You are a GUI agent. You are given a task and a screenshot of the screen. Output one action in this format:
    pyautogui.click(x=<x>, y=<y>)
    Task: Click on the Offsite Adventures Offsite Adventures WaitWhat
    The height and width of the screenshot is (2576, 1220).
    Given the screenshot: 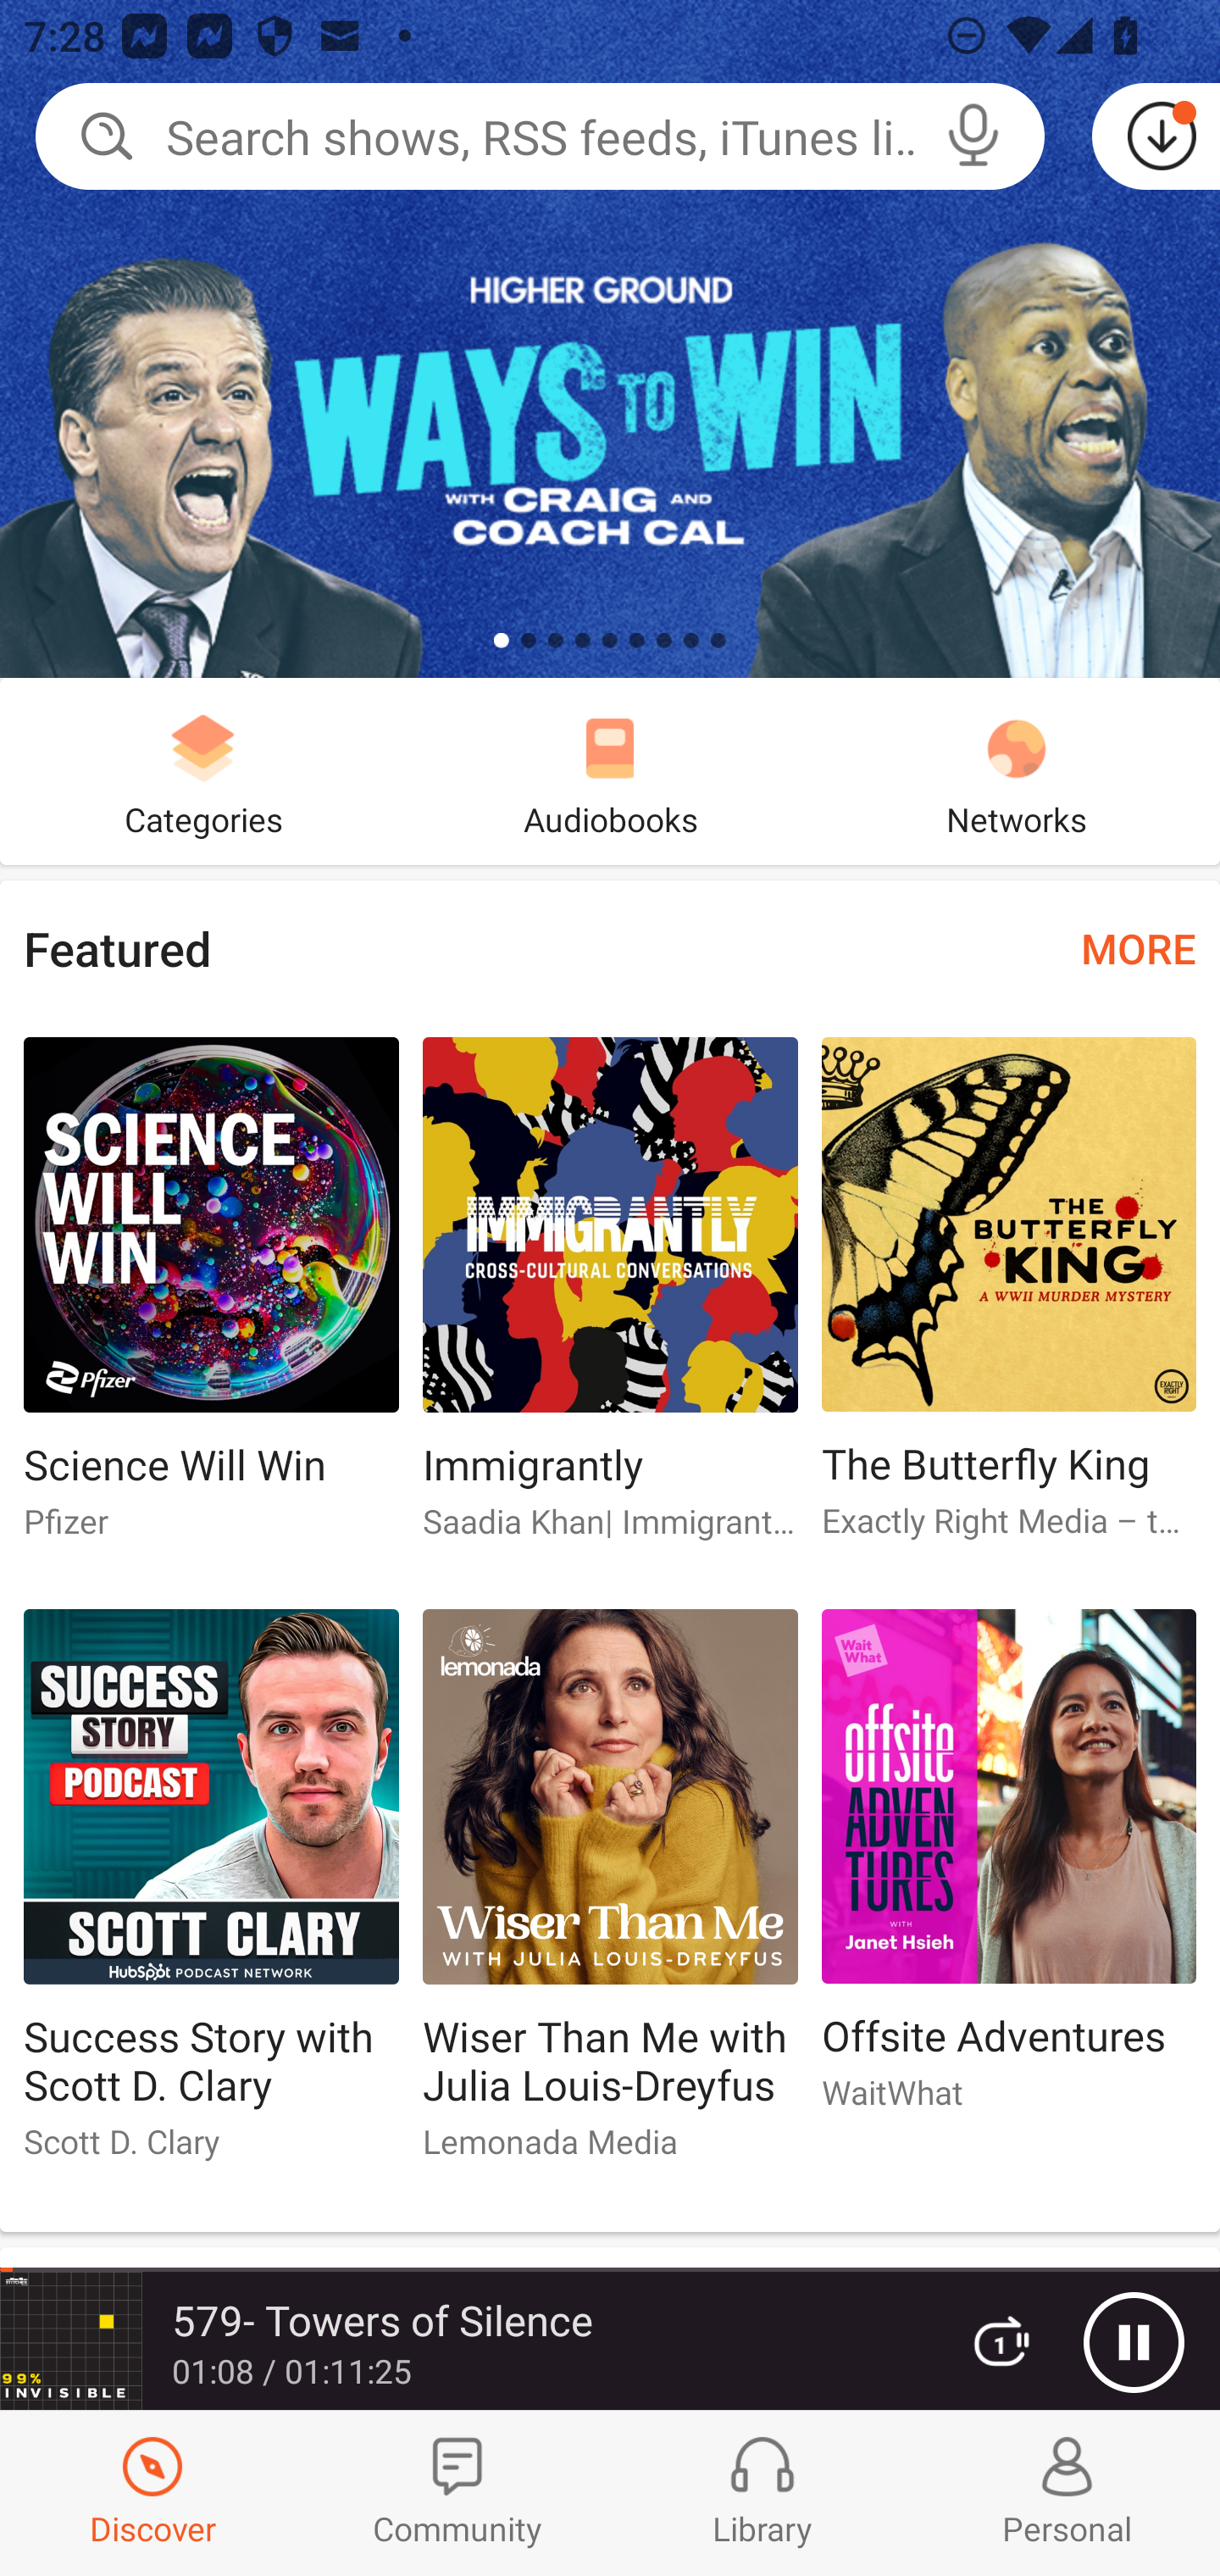 What is the action you would take?
    pyautogui.click(x=1009, y=1874)
    